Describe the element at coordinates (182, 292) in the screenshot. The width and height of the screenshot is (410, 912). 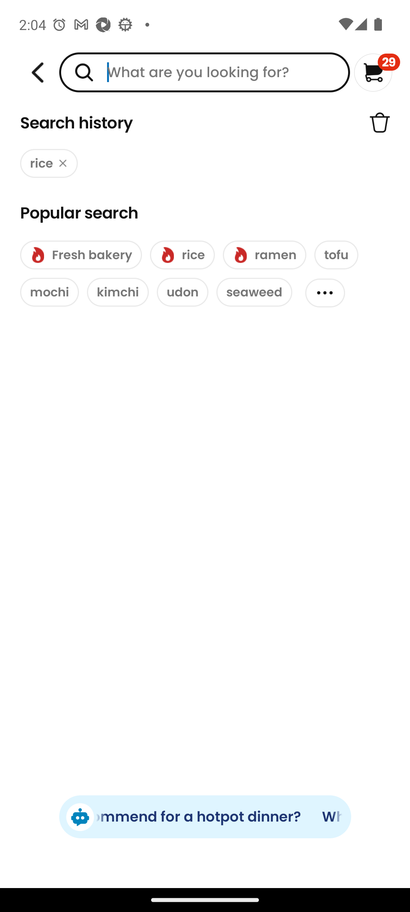
I see `udon` at that location.